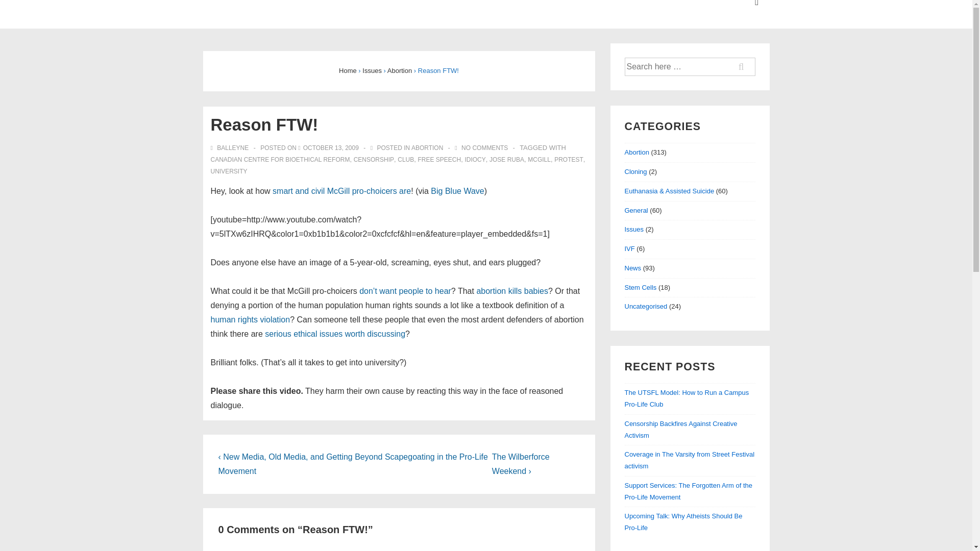 This screenshot has width=980, height=551. I want to click on CANADIAN CENTRE FOR BIOETHICAL REFORM, so click(280, 159).